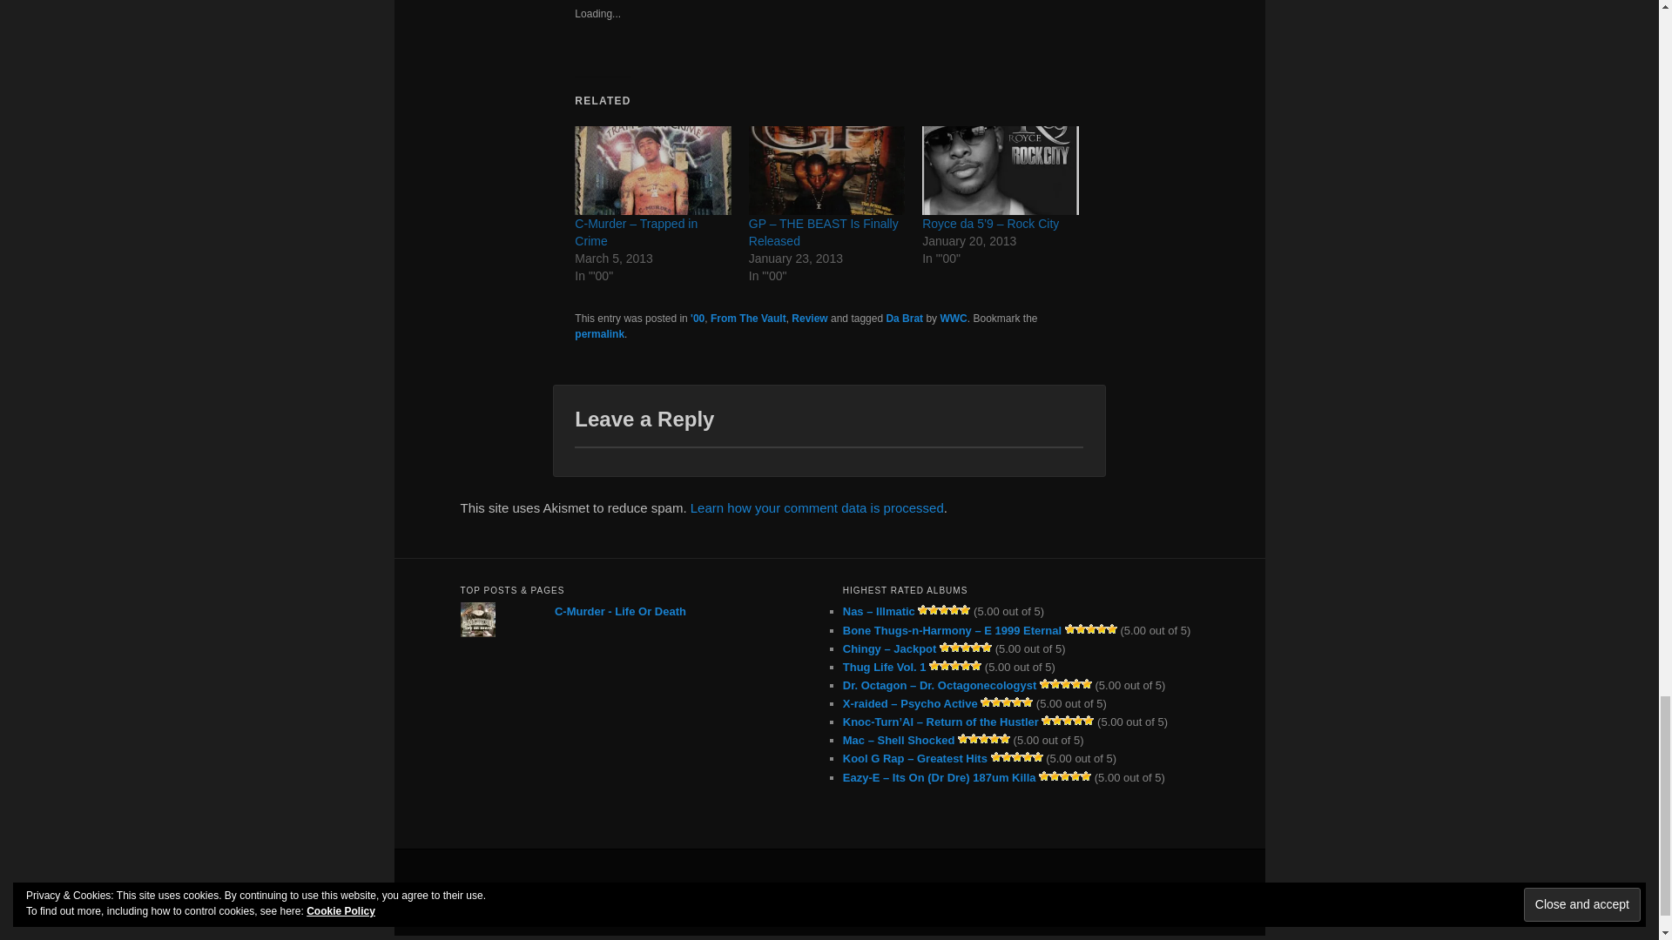 The width and height of the screenshot is (1672, 940). What do you see at coordinates (599, 333) in the screenshot?
I see `permalink` at bounding box center [599, 333].